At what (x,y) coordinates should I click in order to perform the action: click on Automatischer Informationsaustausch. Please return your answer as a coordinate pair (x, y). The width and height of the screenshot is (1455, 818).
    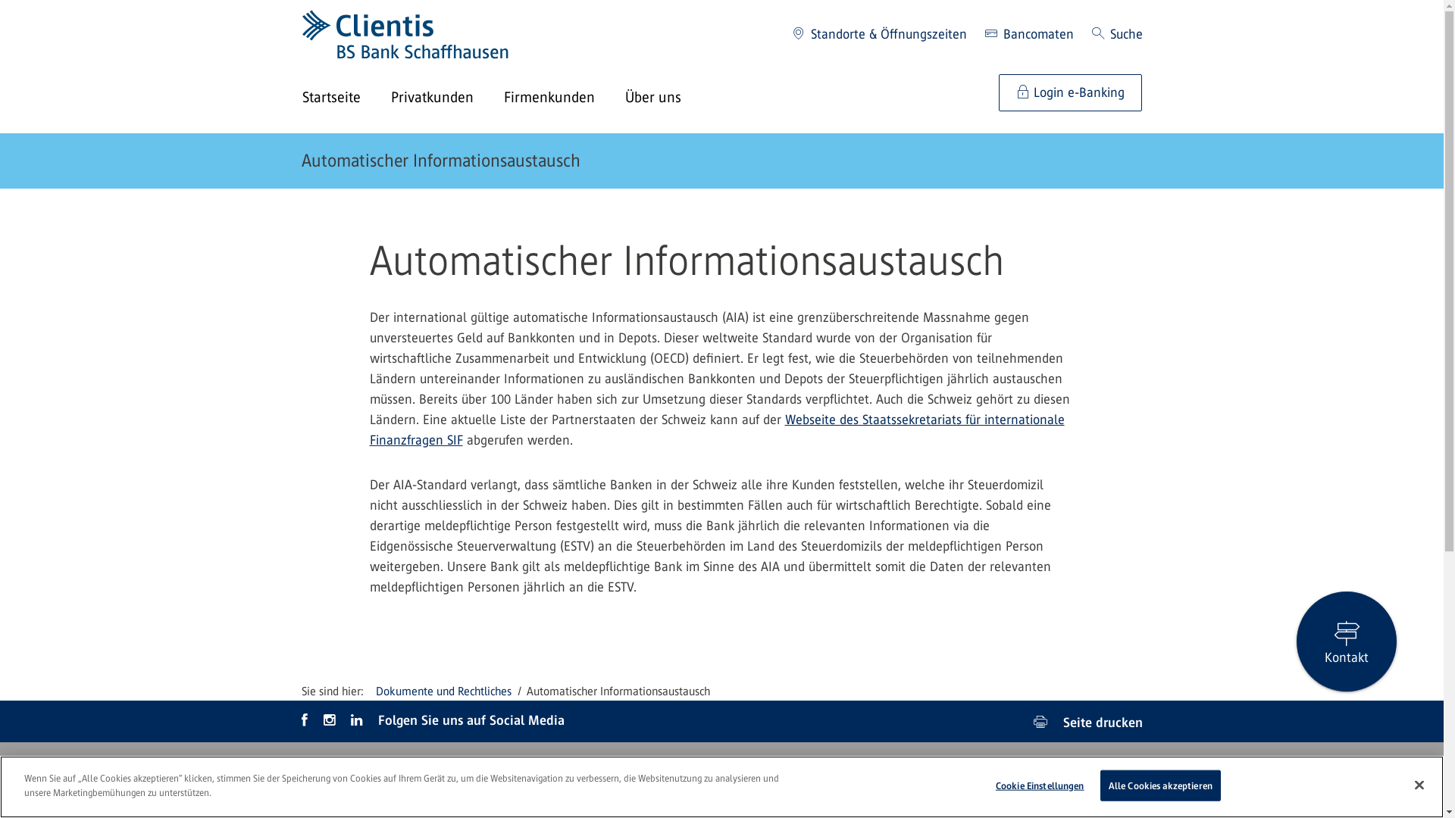
    Looking at the image, I should click on (441, 161).